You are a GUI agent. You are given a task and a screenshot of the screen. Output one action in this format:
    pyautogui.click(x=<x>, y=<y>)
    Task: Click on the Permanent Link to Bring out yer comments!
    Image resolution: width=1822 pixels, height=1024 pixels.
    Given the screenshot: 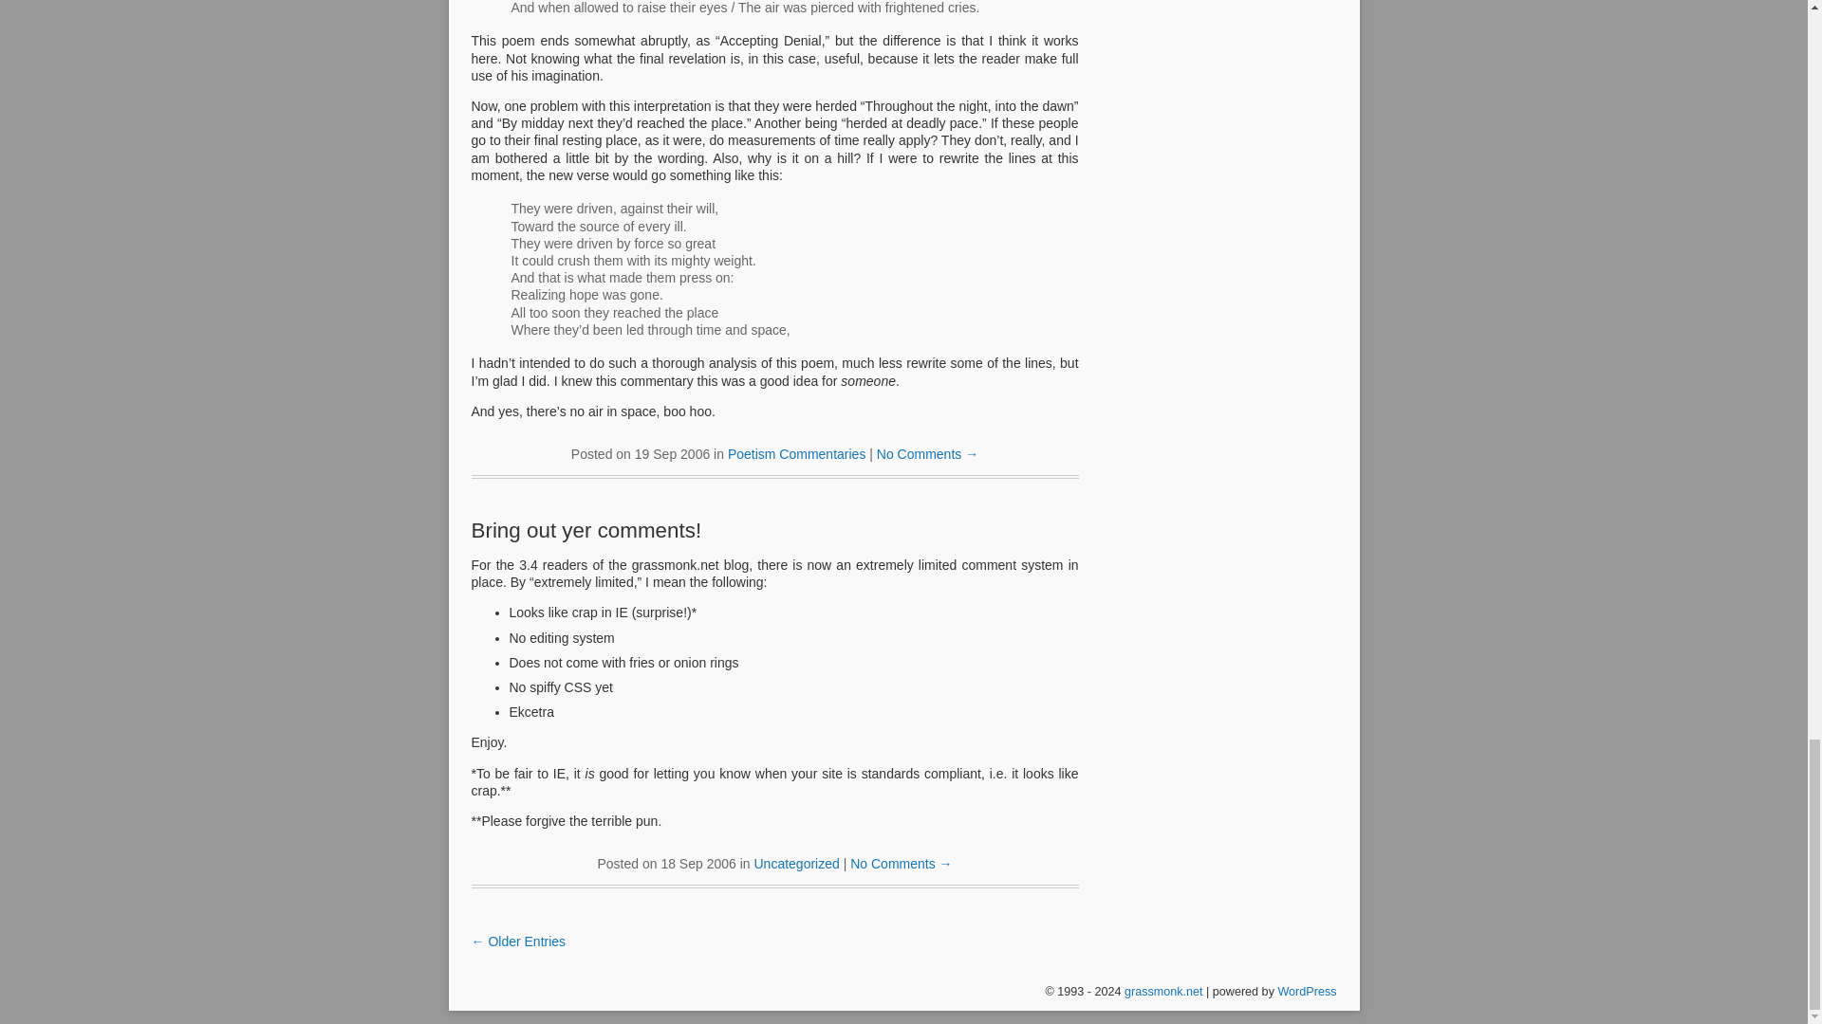 What is the action you would take?
    pyautogui.click(x=586, y=530)
    